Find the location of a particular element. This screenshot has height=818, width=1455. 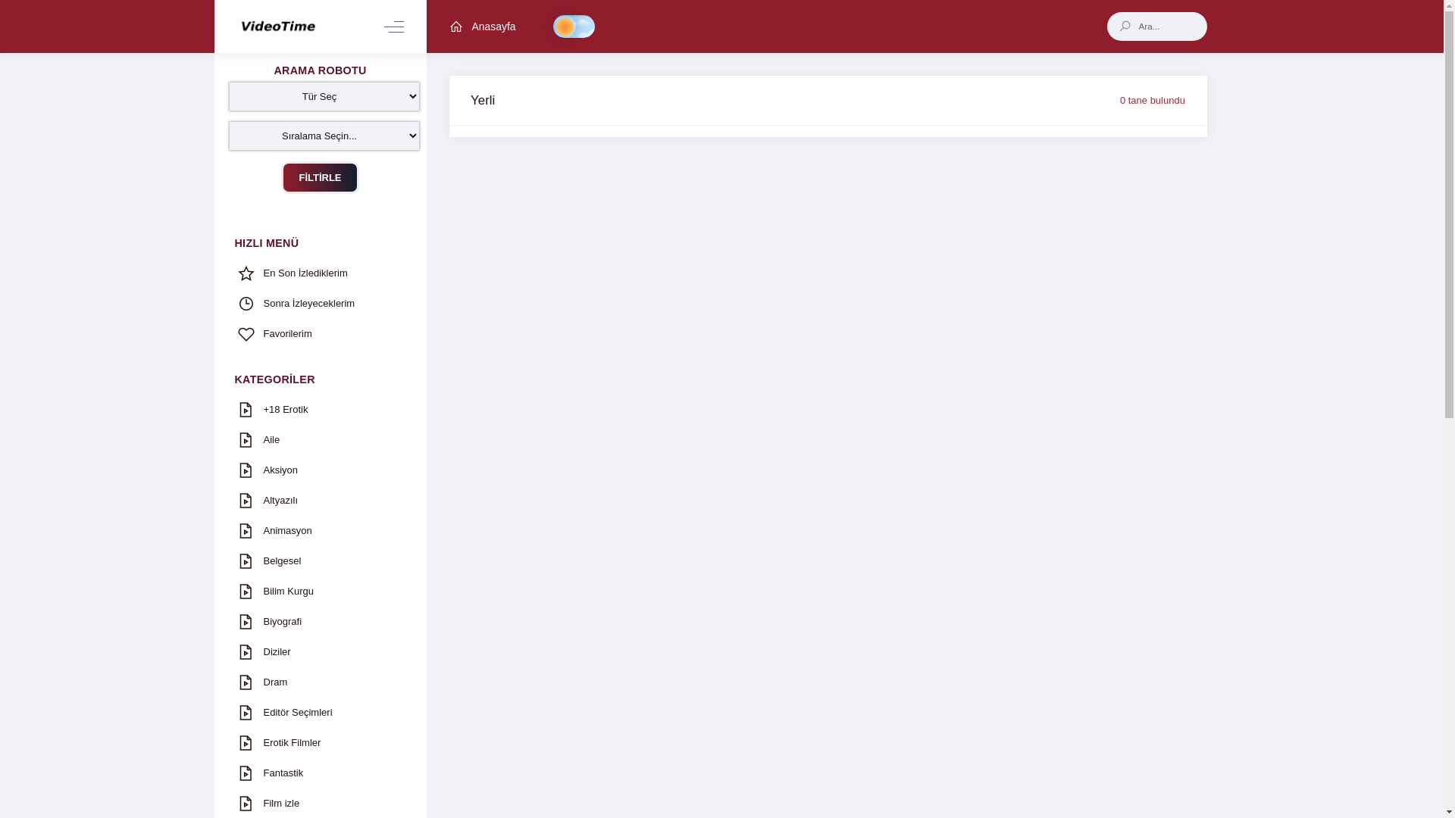

Bilim Kurgu is located at coordinates (320, 592).